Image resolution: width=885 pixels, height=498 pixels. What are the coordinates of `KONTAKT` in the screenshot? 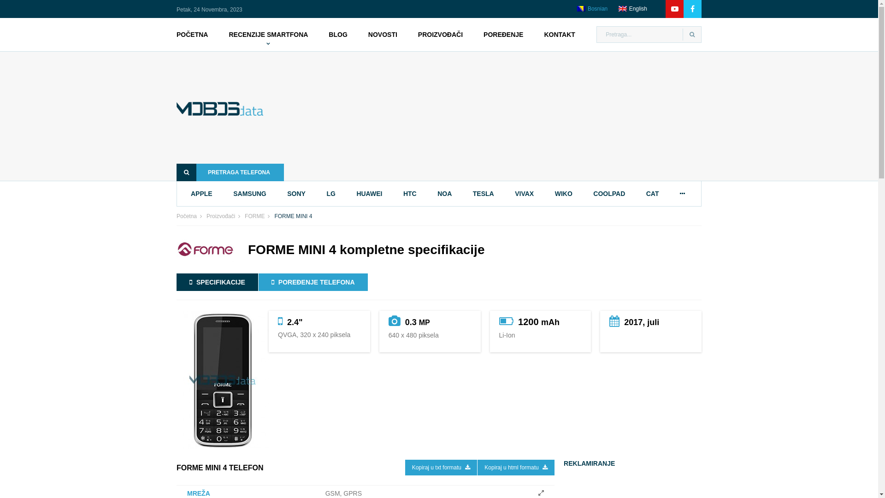 It's located at (560, 34).